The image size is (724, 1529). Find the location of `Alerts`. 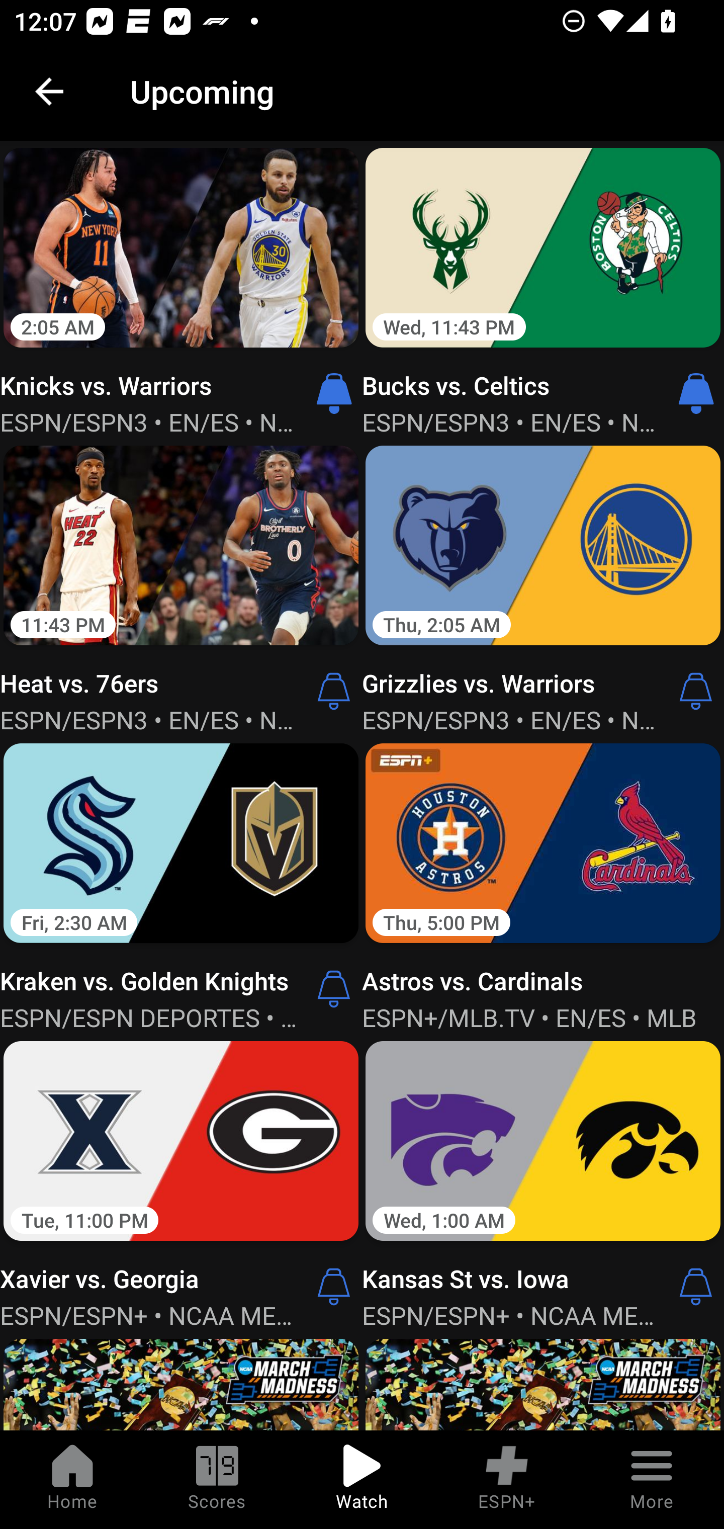

Alerts is located at coordinates (334, 1287).